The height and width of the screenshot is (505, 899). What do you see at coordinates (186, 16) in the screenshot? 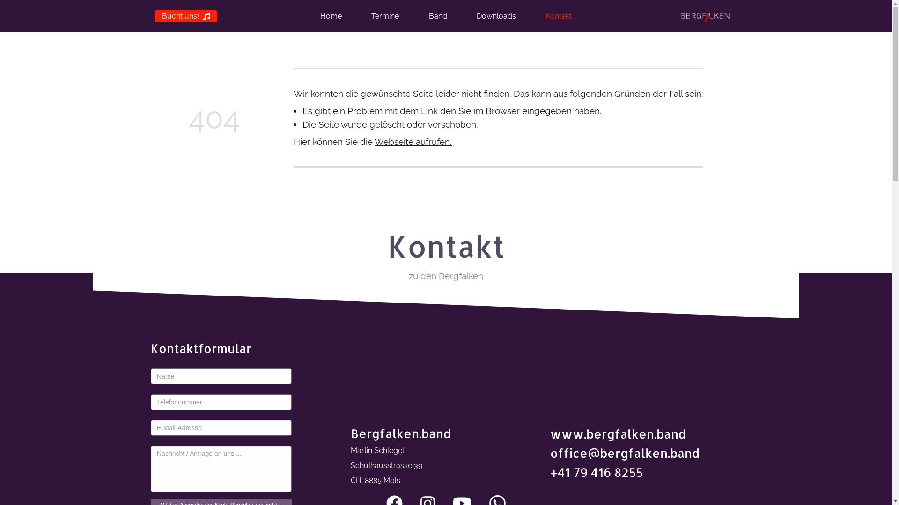
I see `Bucht uns!` at bounding box center [186, 16].